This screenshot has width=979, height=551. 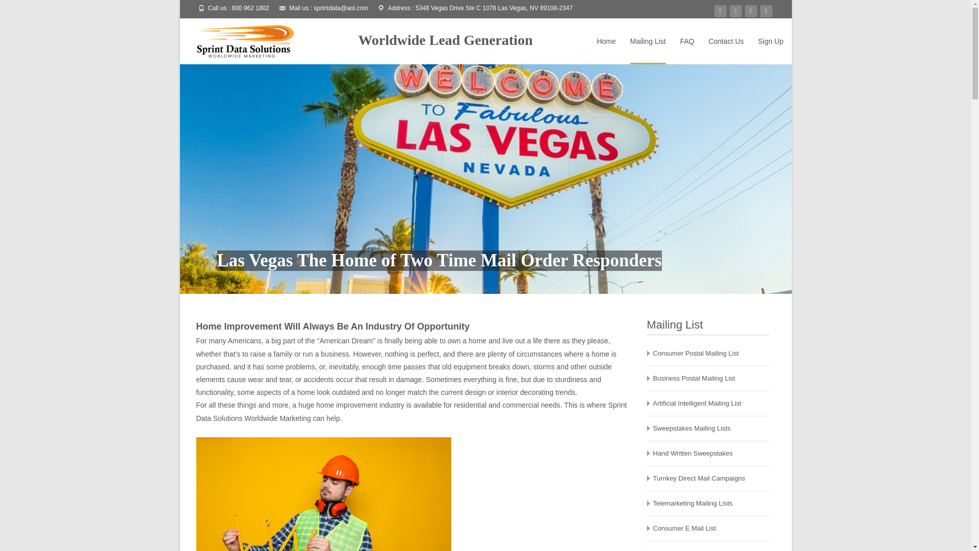 I want to click on linkedin, so click(x=766, y=11).